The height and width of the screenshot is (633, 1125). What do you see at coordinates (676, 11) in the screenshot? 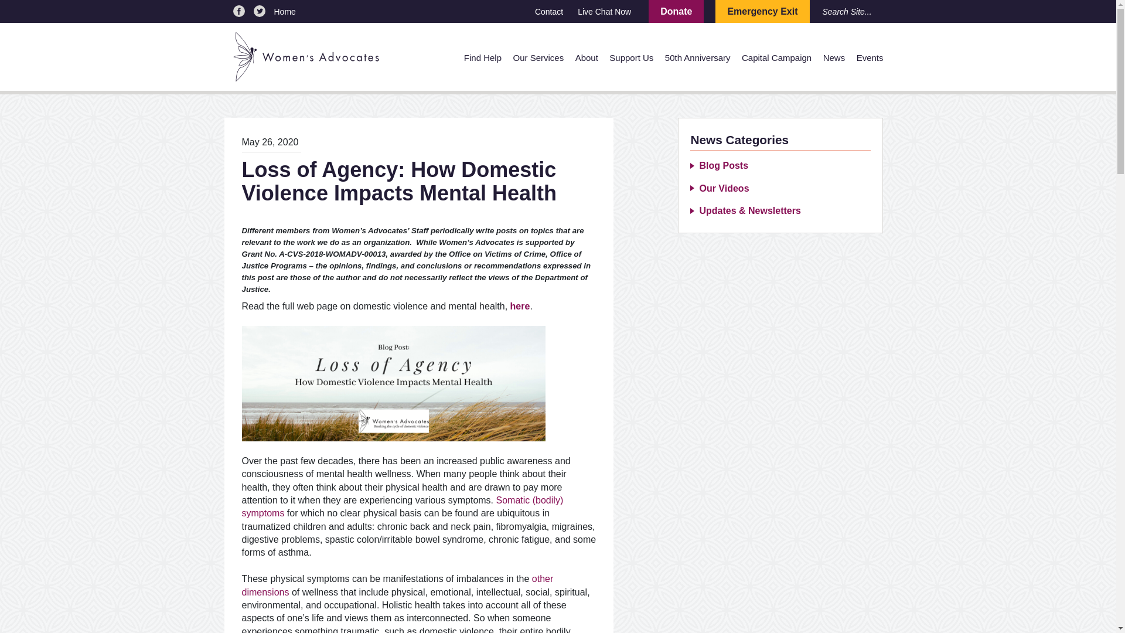
I see `Donate` at bounding box center [676, 11].